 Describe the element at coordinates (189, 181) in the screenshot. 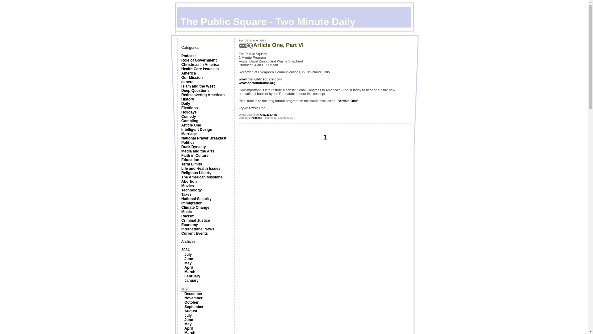

I see `Abortion` at that location.